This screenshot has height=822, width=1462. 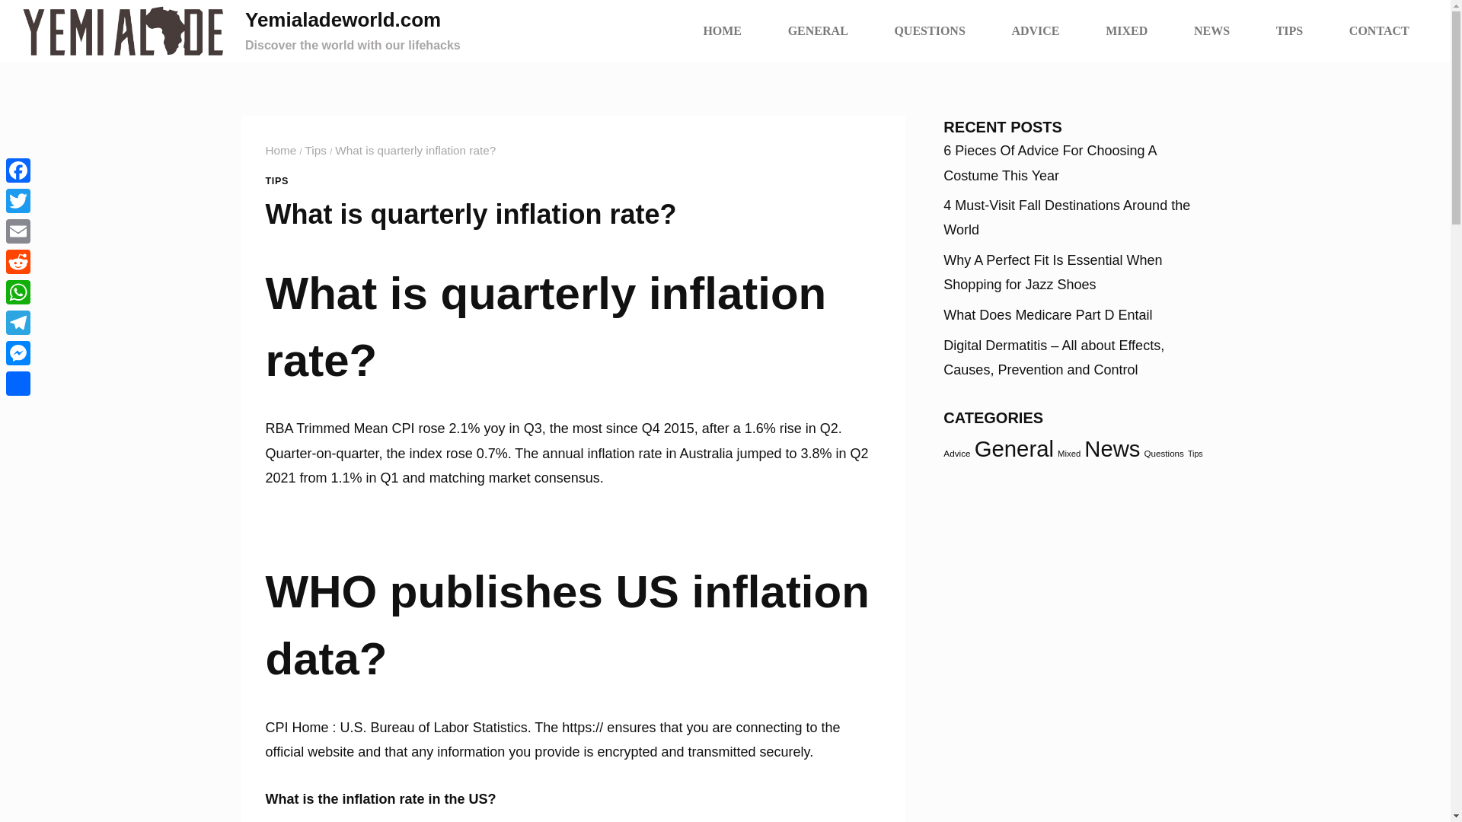 What do you see at coordinates (818, 30) in the screenshot?
I see `GENERAL` at bounding box center [818, 30].